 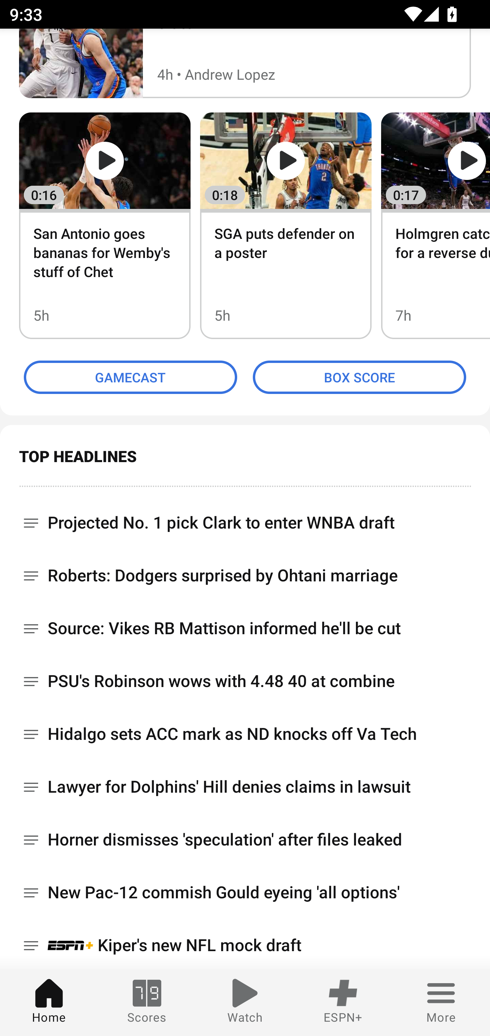 I want to click on  Projected No. 1 pick Clark to enter WNBA draft, so click(x=245, y=518).